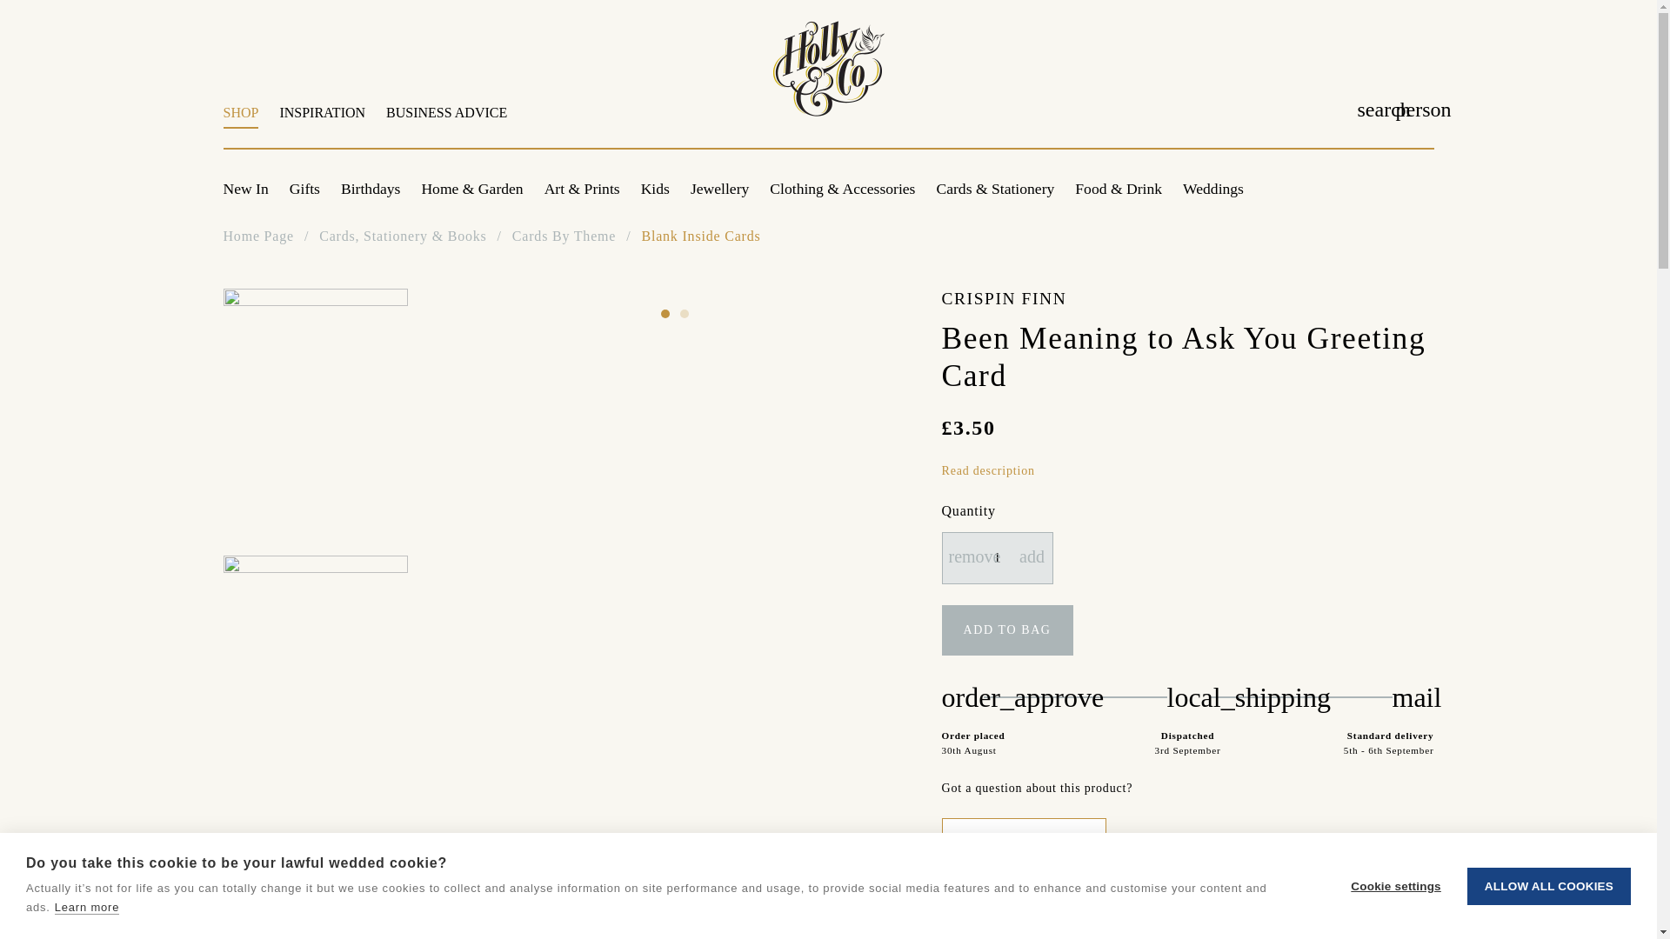  I want to click on BUSINESS ADVICE, so click(676, 122).